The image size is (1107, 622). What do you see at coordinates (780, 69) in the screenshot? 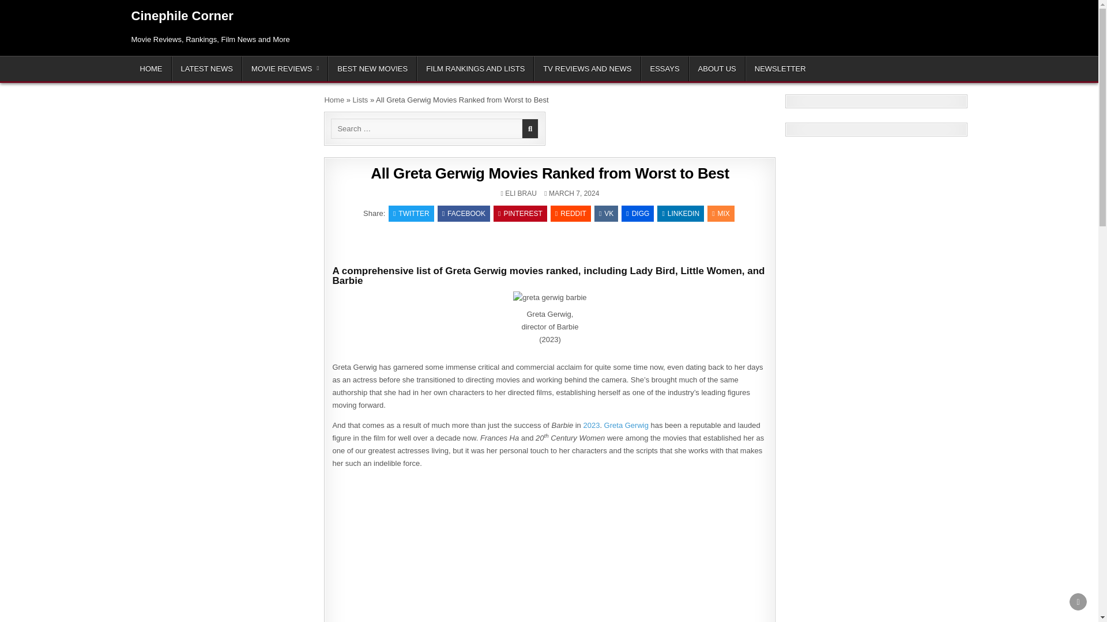
I see `NEWSLETTER` at bounding box center [780, 69].